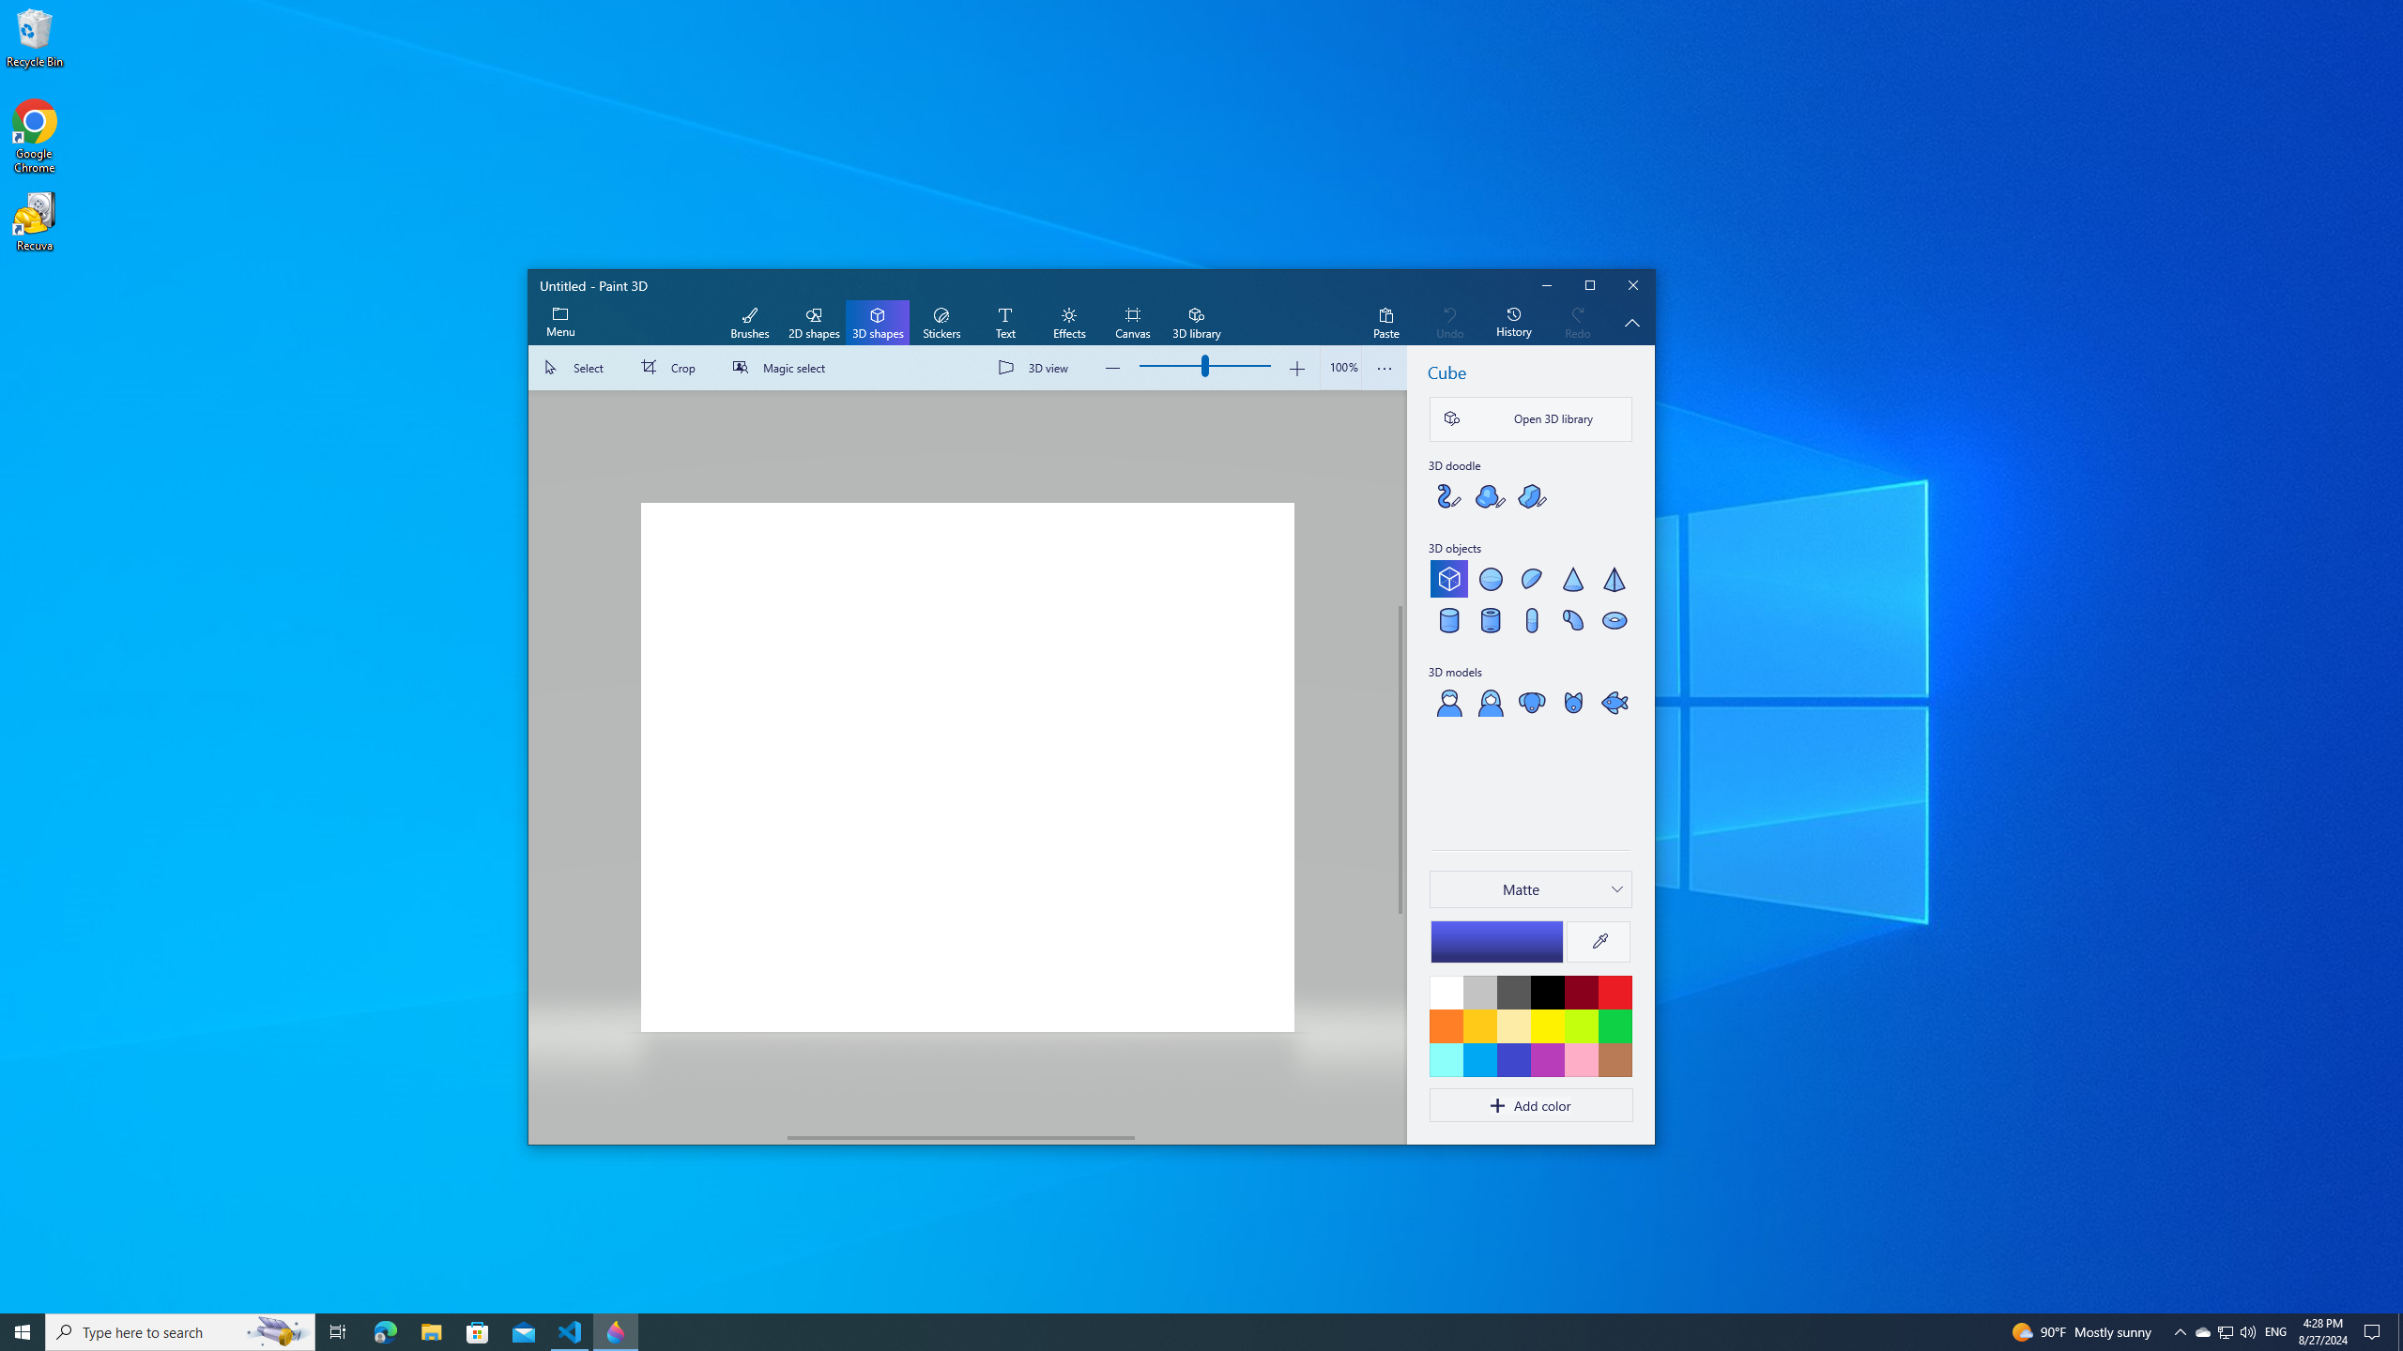 Image resolution: width=2403 pixels, height=1351 pixels. What do you see at coordinates (1513, 1059) in the screenshot?
I see `Indigo` at bounding box center [1513, 1059].